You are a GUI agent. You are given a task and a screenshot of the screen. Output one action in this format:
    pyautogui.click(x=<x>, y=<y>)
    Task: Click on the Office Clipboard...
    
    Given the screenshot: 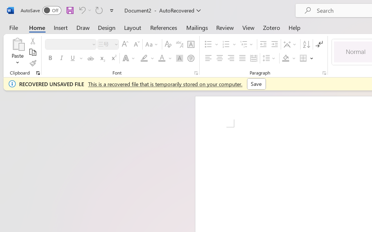 What is the action you would take?
    pyautogui.click(x=38, y=73)
    